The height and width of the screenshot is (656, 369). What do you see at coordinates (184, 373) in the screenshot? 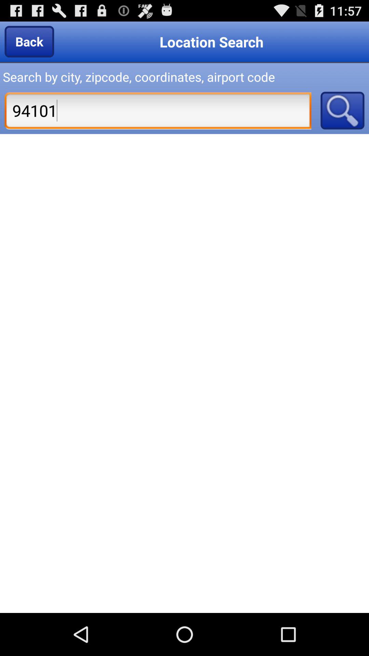
I see `turn on the item at the center` at bounding box center [184, 373].